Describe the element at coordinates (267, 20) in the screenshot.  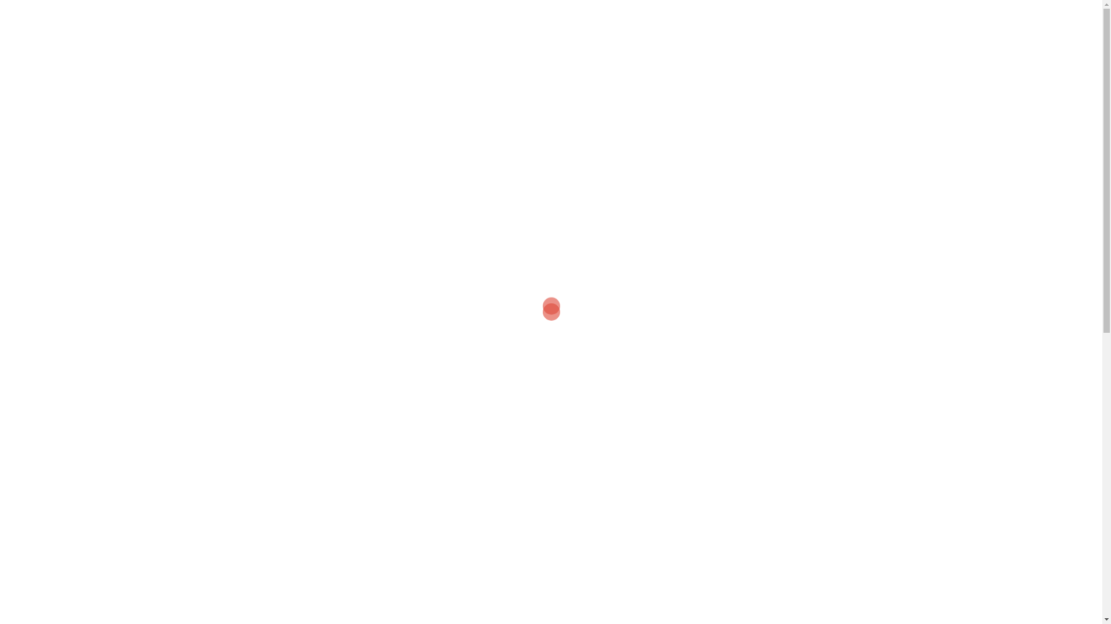
I see `Arrow Construction` at that location.